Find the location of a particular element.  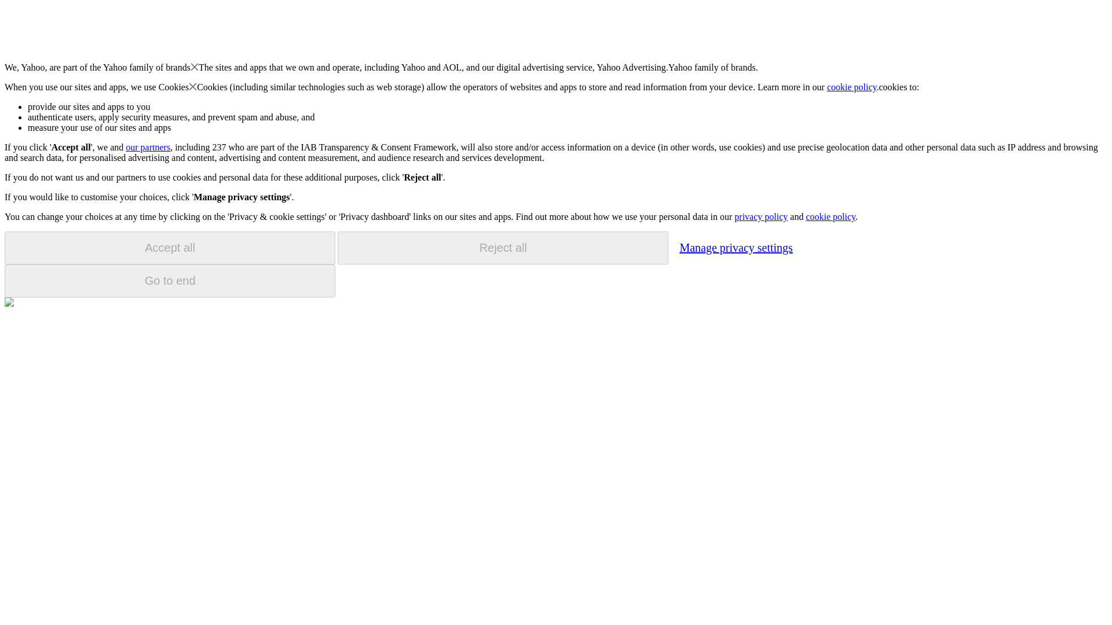

our partners is located at coordinates (147, 147).